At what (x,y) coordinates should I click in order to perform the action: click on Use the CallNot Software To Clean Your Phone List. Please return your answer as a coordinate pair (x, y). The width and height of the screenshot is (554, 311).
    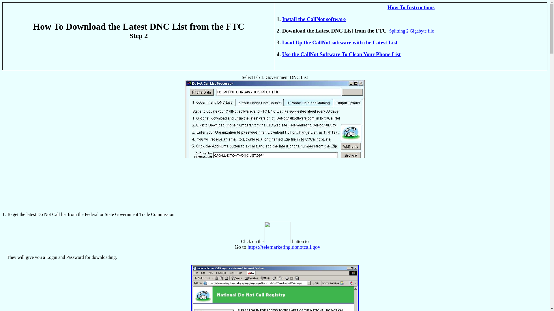
    Looking at the image, I should click on (341, 54).